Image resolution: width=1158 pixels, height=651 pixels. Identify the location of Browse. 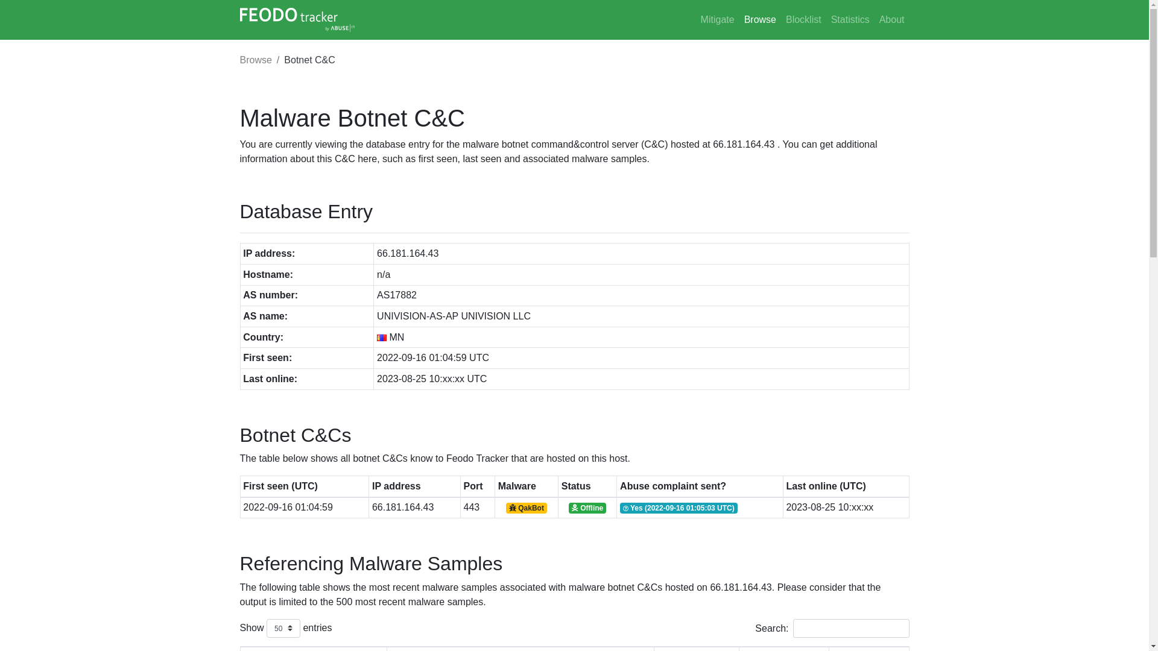
(256, 60).